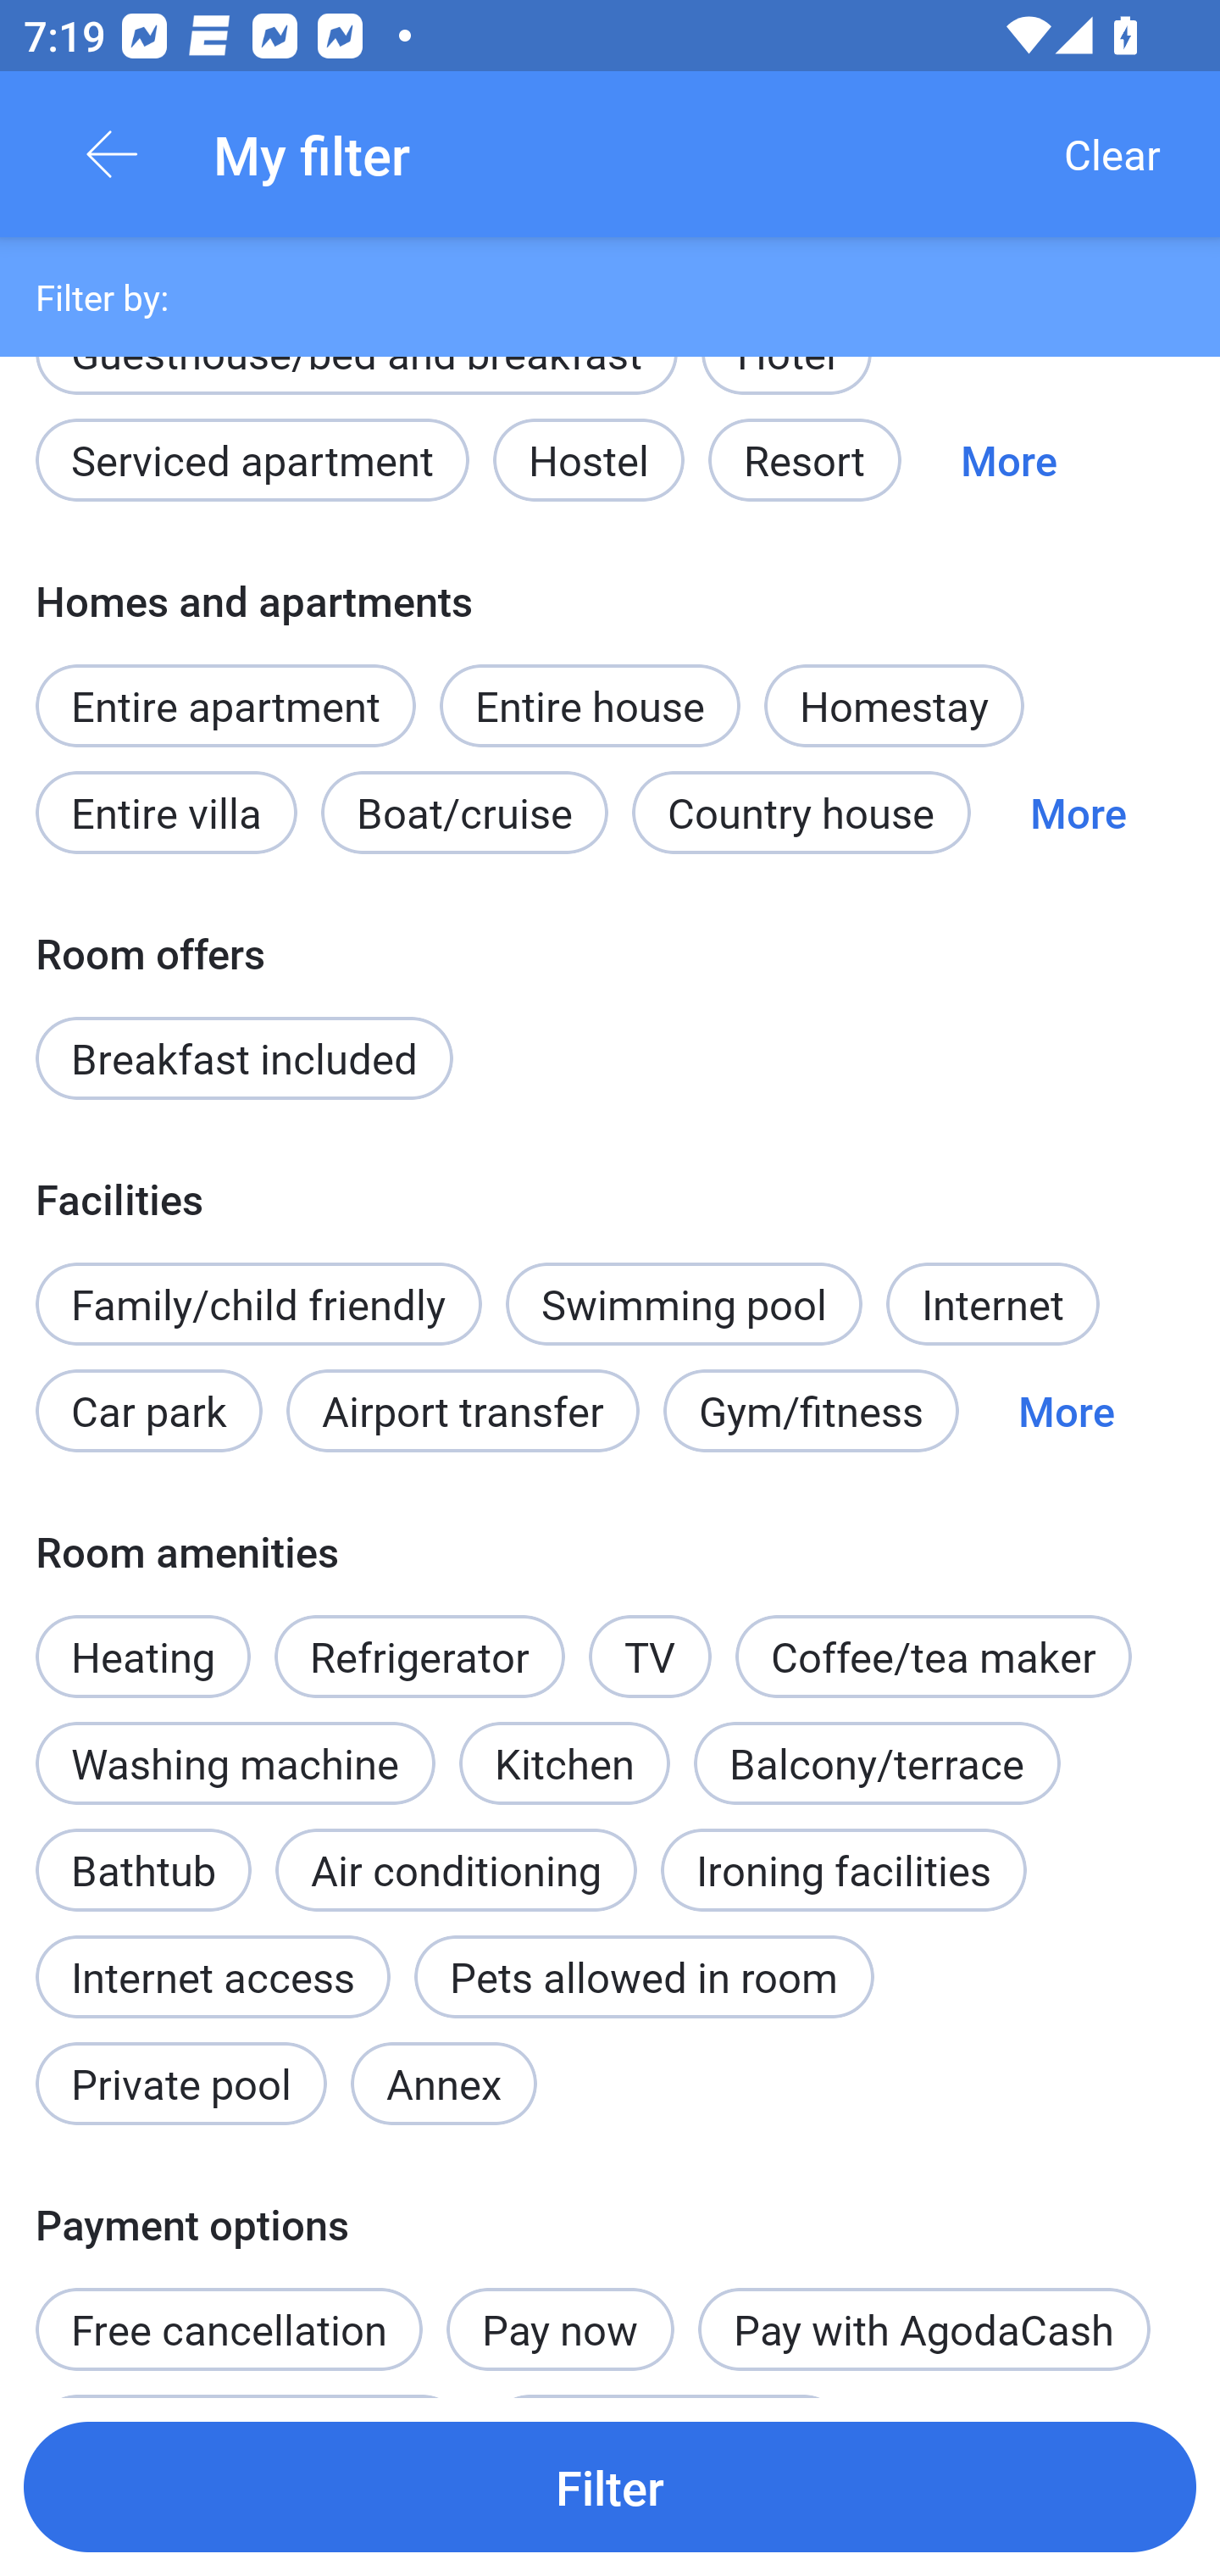 The image size is (1220, 2576). Describe the element at coordinates (877, 1763) in the screenshot. I see `Balcony/terrace` at that location.